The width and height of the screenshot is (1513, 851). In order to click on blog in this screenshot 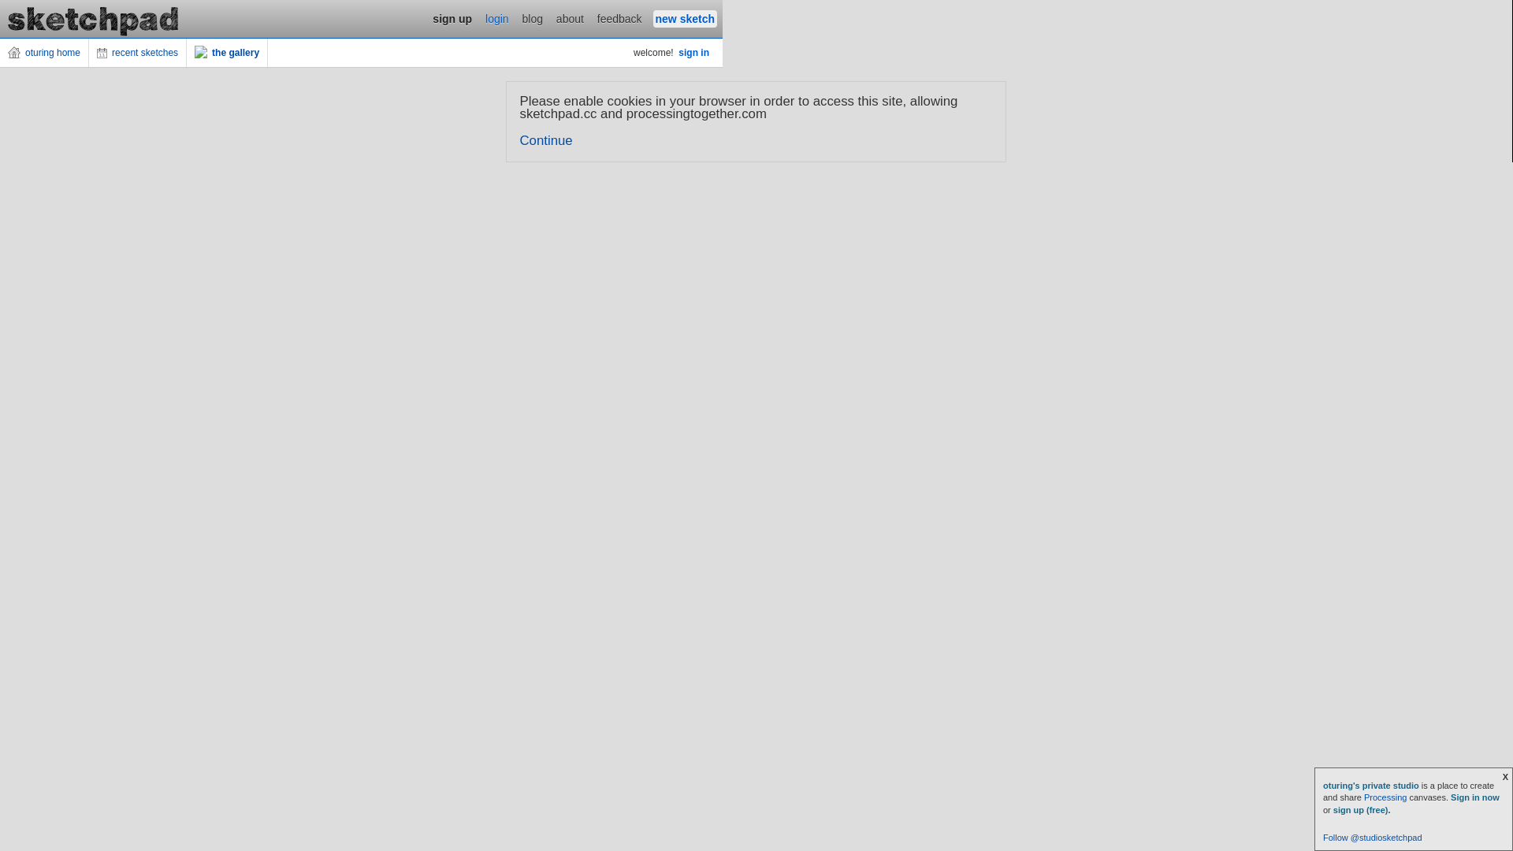, I will do `click(533, 19)`.